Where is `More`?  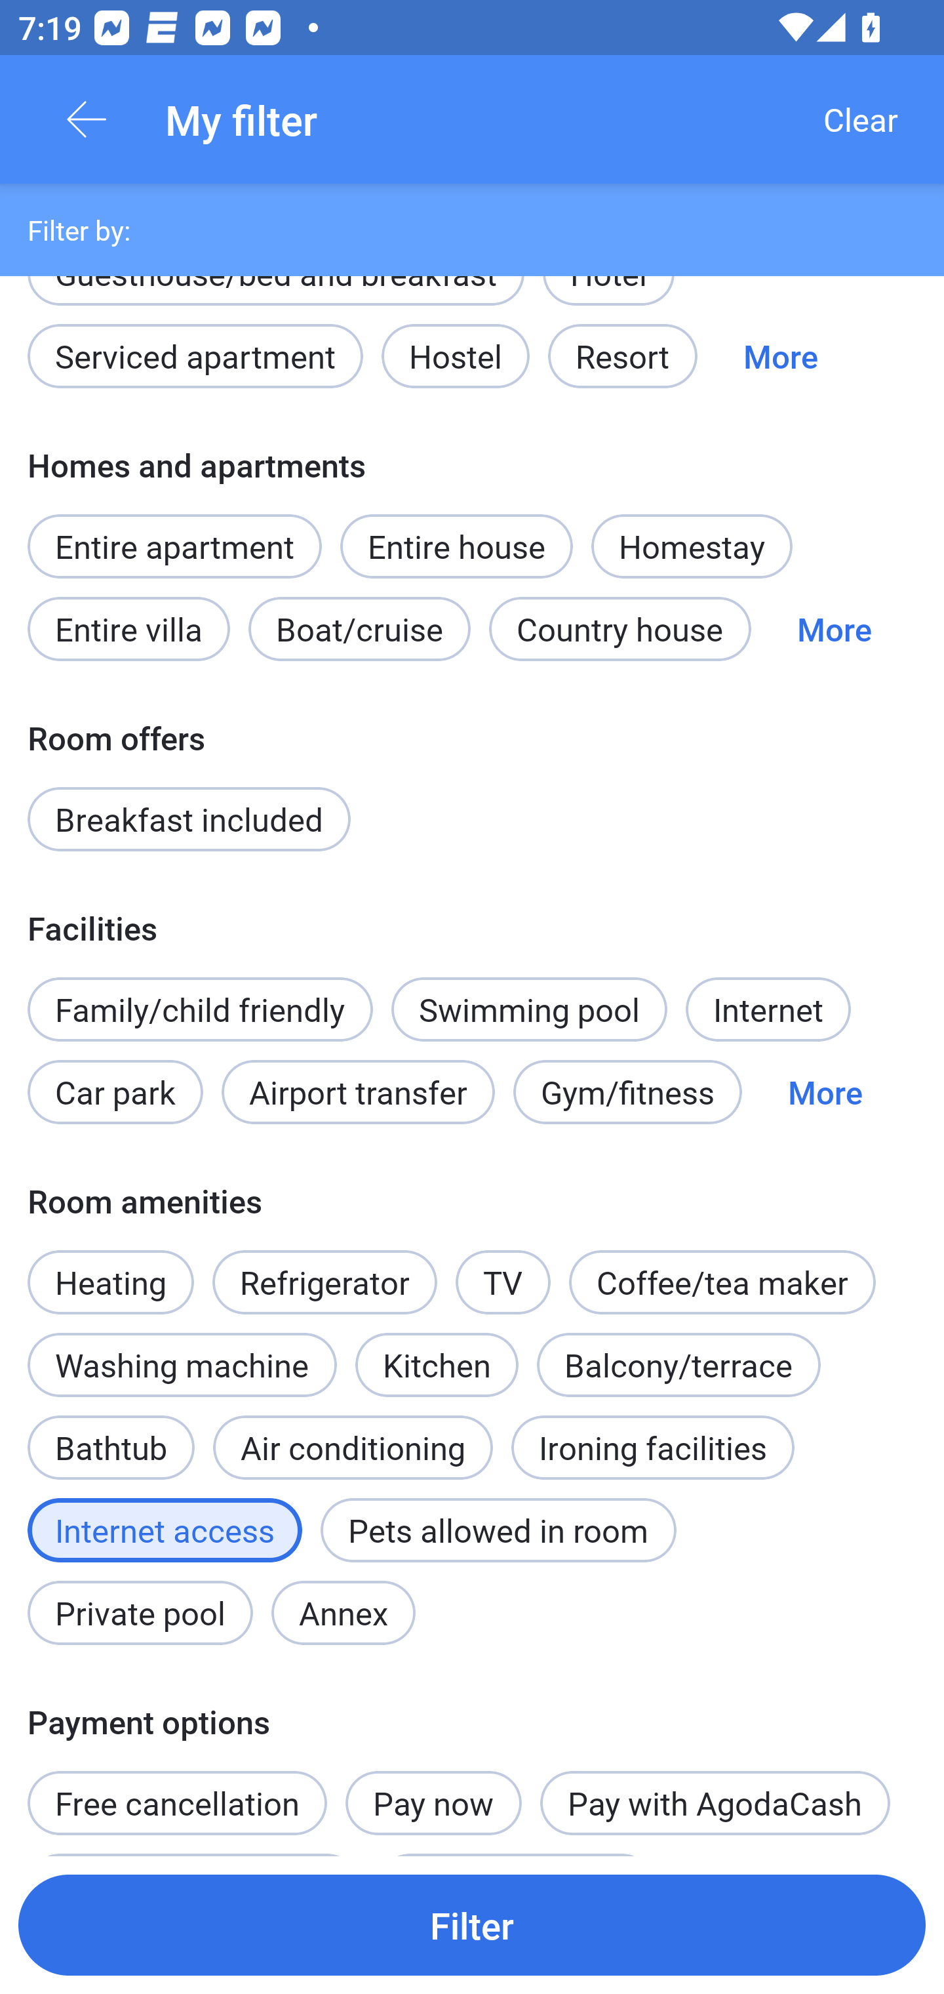
More is located at coordinates (834, 628).